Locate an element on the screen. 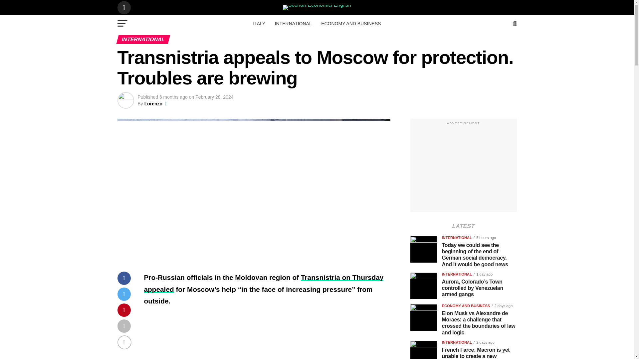  Lorenzo is located at coordinates (153, 103).